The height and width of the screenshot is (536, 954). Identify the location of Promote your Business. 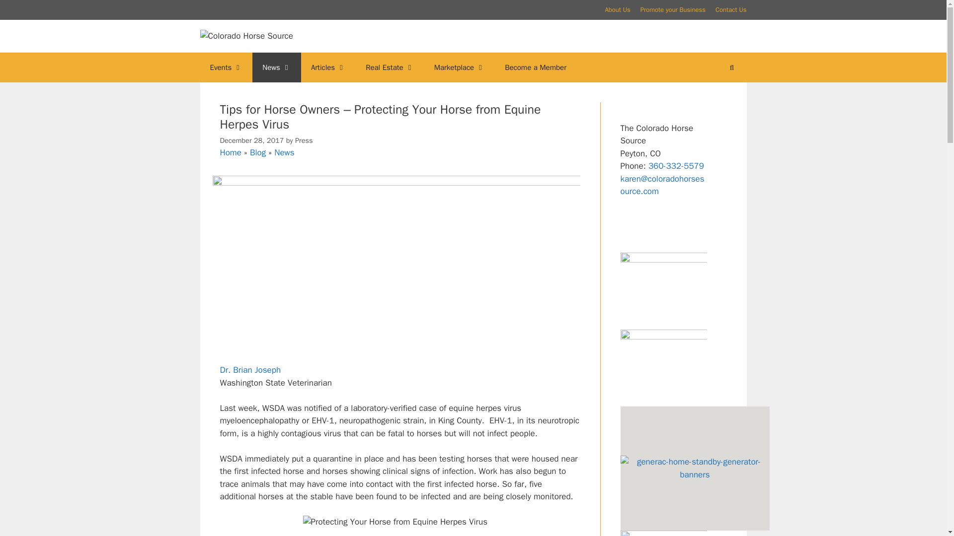
(673, 9).